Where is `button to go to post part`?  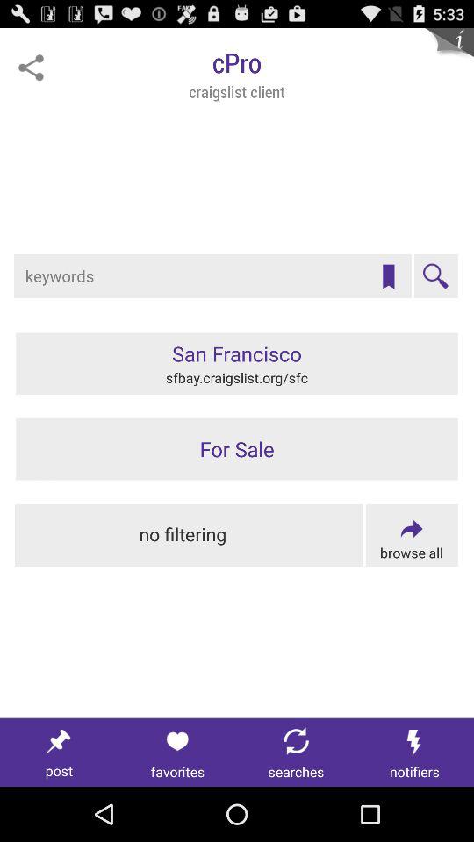 button to go to post part is located at coordinates (60, 753).